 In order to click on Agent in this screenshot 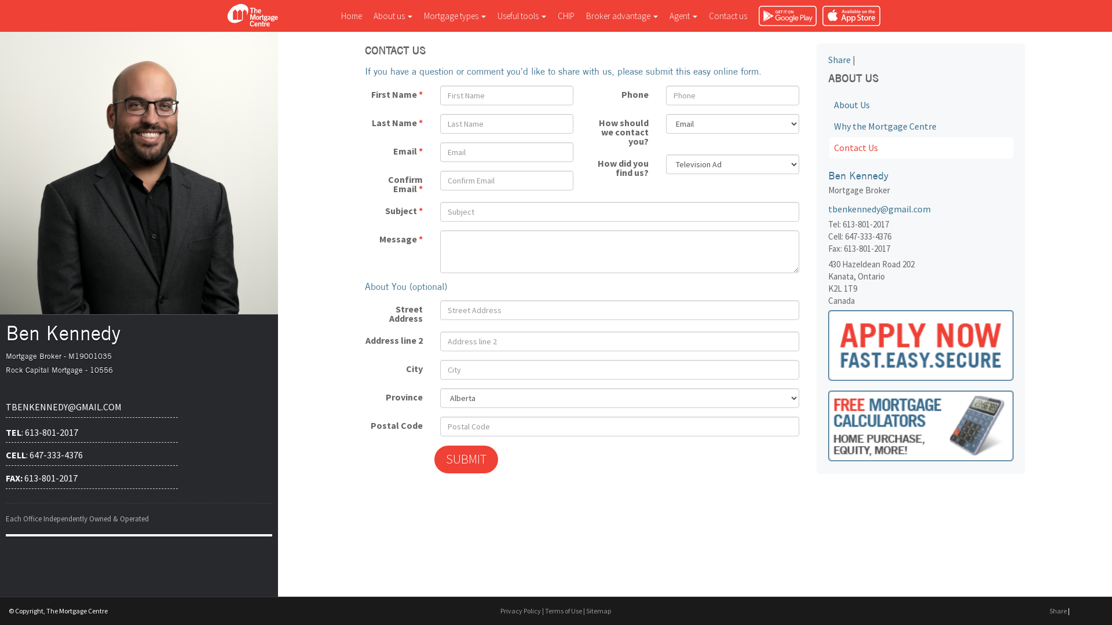, I will do `click(683, 16)`.